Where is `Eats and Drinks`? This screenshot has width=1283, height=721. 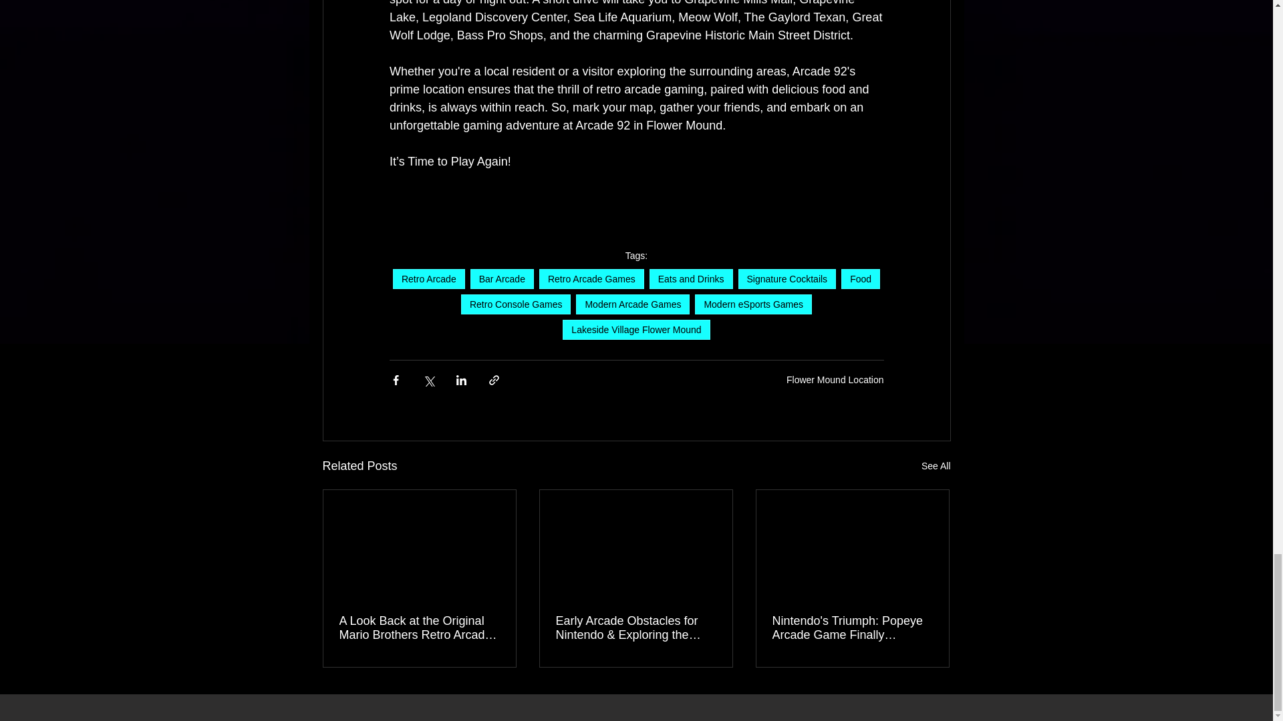 Eats and Drinks is located at coordinates (691, 279).